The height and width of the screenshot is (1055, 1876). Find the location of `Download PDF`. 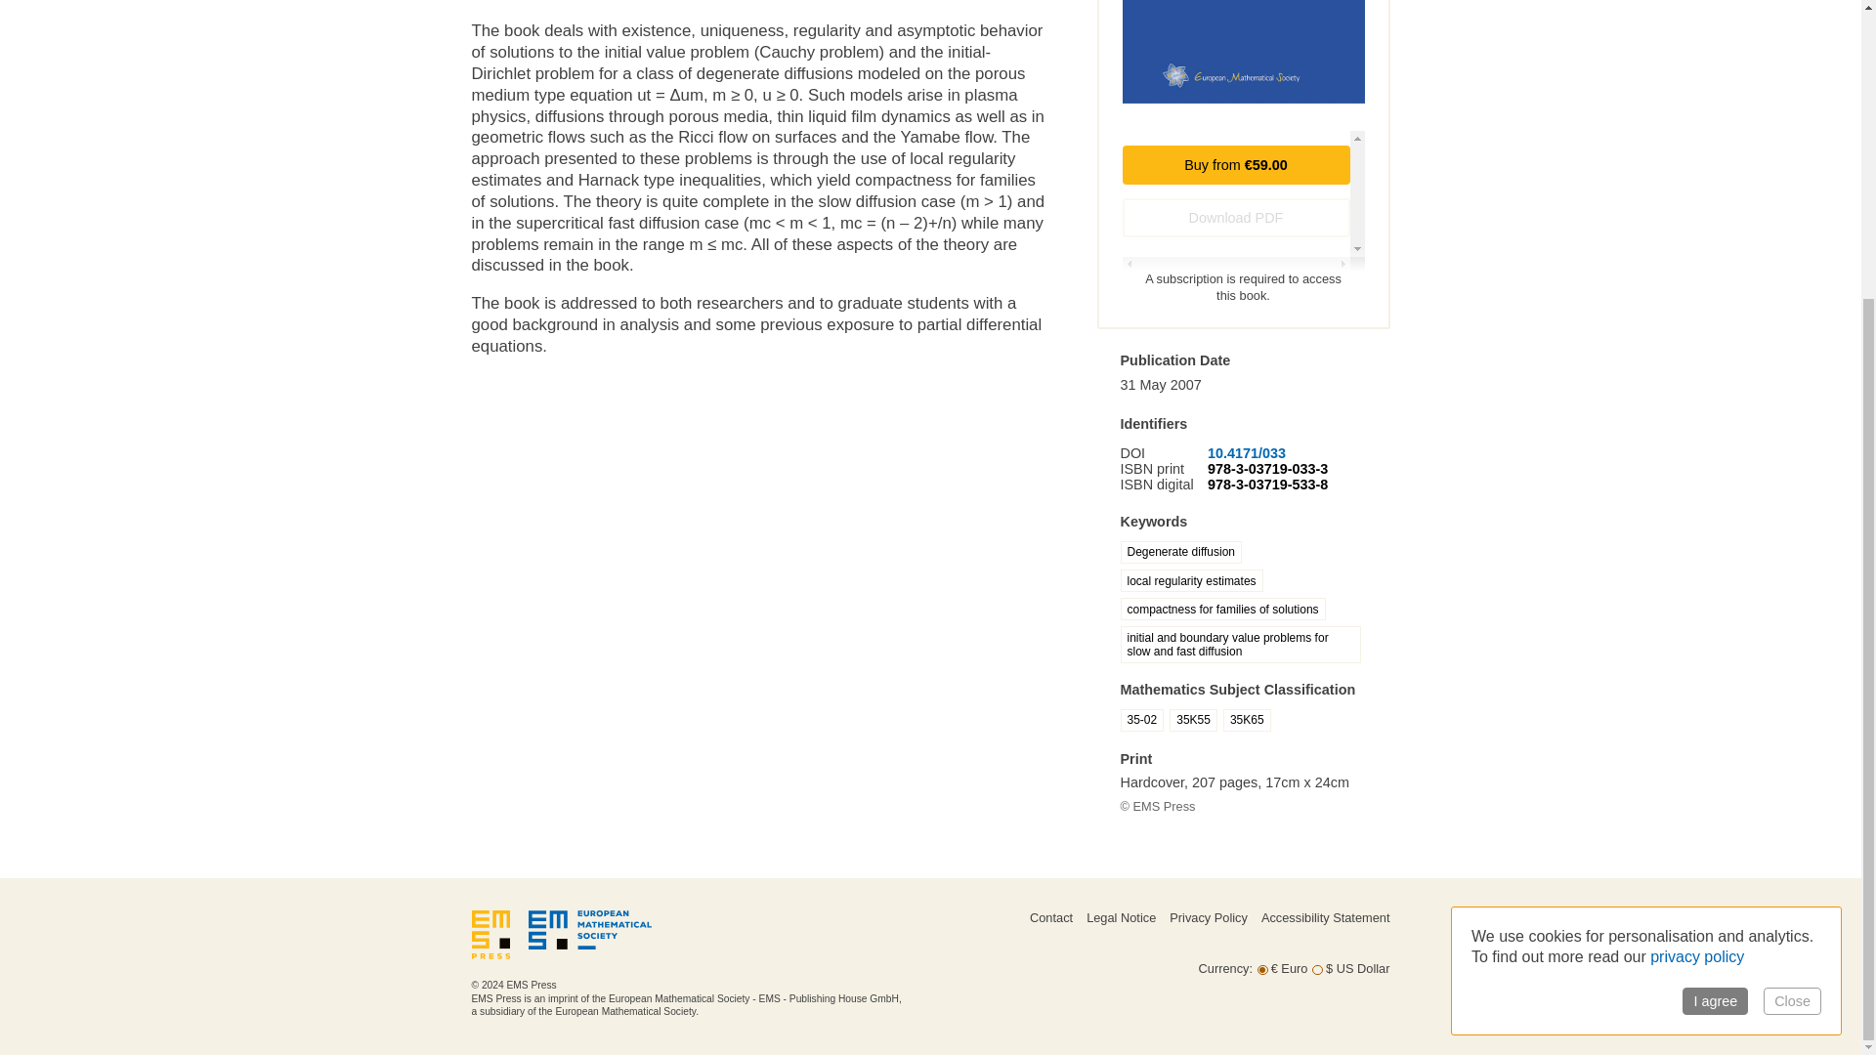

Download PDF is located at coordinates (1235, 218).